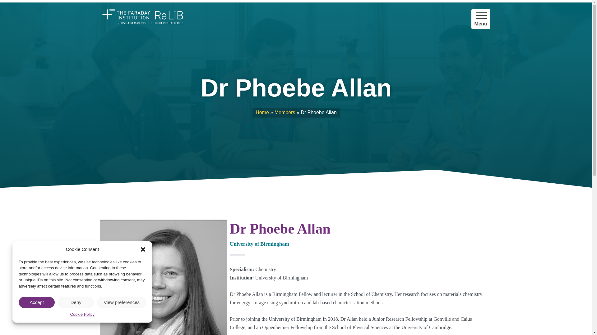 This screenshot has height=335, width=597. What do you see at coordinates (37, 302) in the screenshot?
I see `Accept` at bounding box center [37, 302].